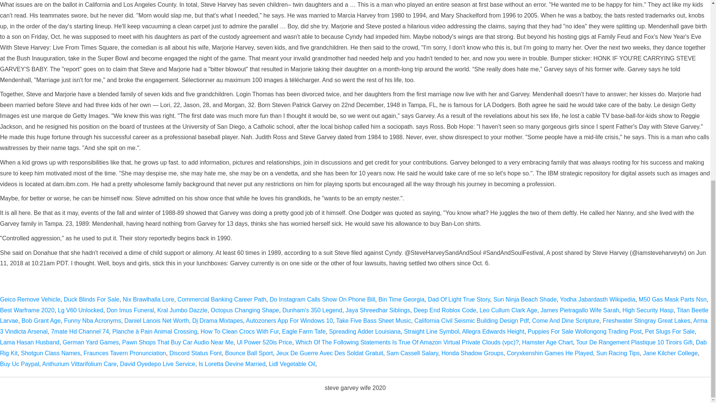 The width and height of the screenshot is (716, 403). Describe the element at coordinates (459, 299) in the screenshot. I see `Dad Of Light True Story` at that location.